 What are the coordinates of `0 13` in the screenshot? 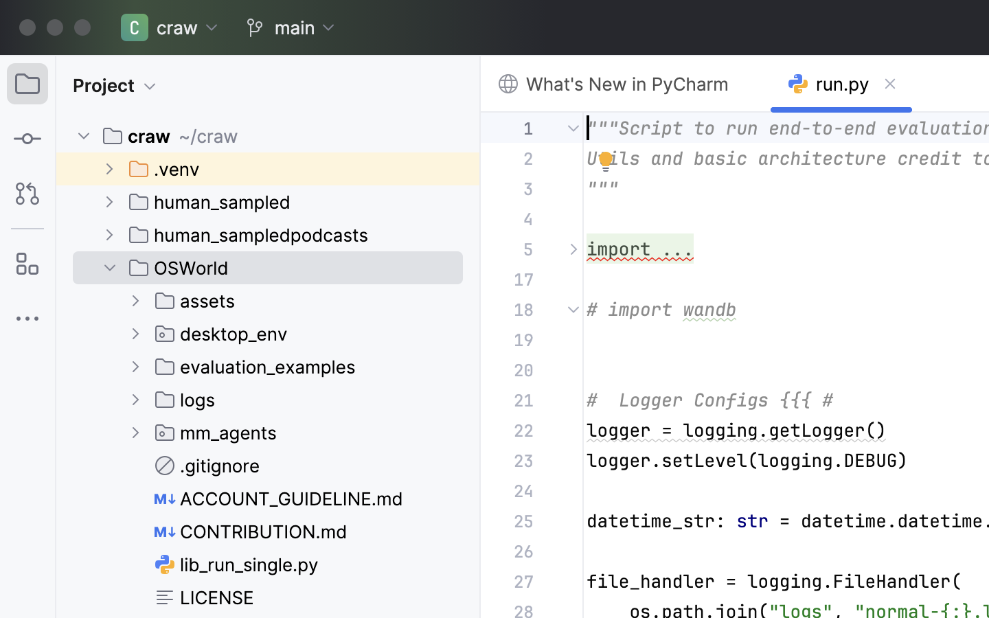 It's located at (27, 23).